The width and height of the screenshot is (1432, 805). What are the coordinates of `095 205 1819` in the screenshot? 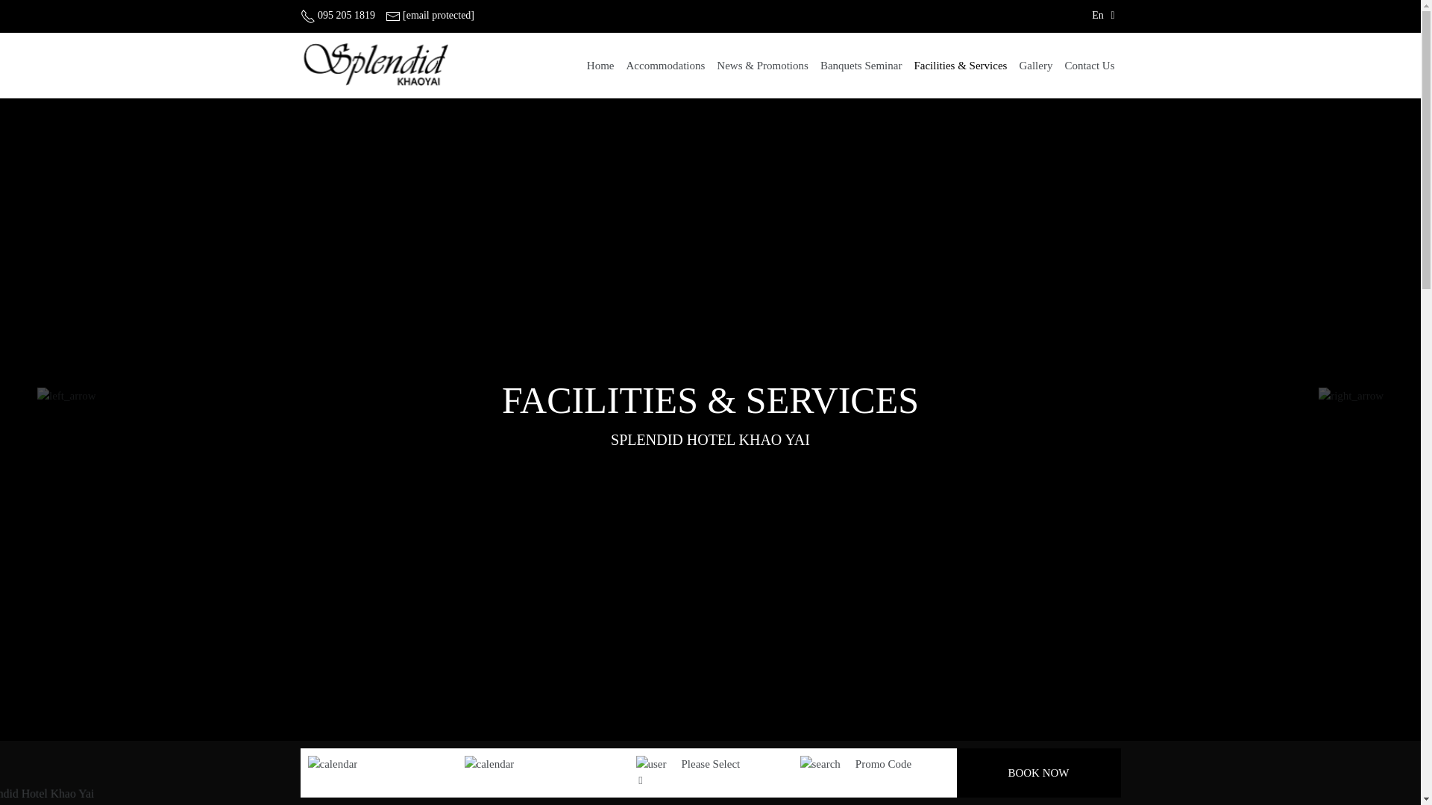 It's located at (337, 15).